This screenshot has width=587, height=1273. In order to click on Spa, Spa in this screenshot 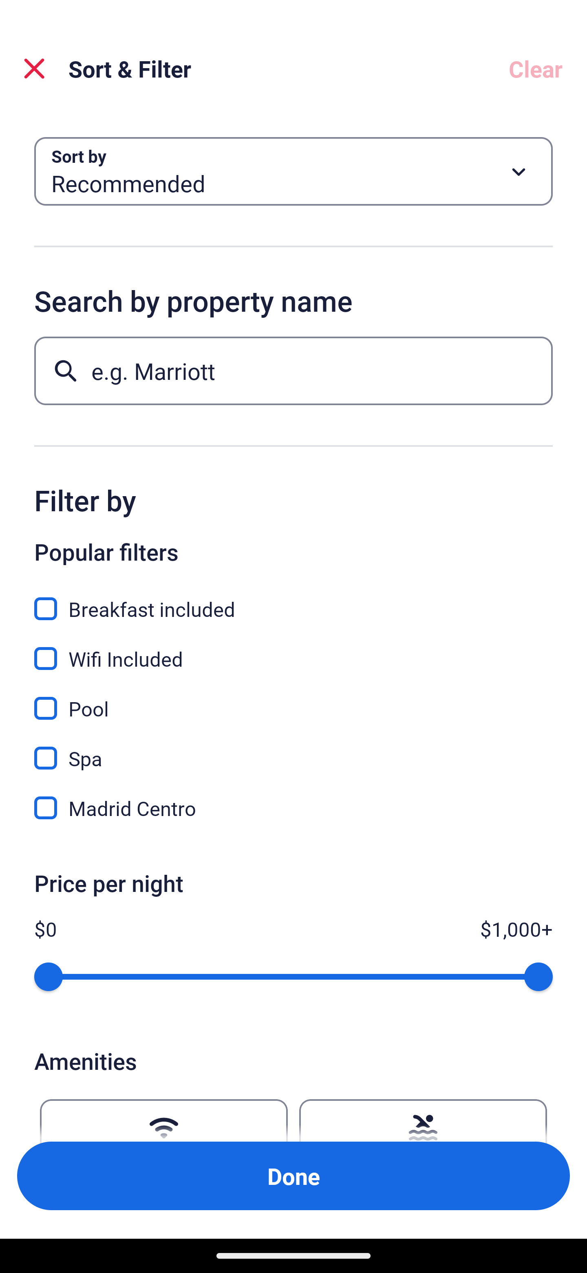, I will do `click(293, 749)`.